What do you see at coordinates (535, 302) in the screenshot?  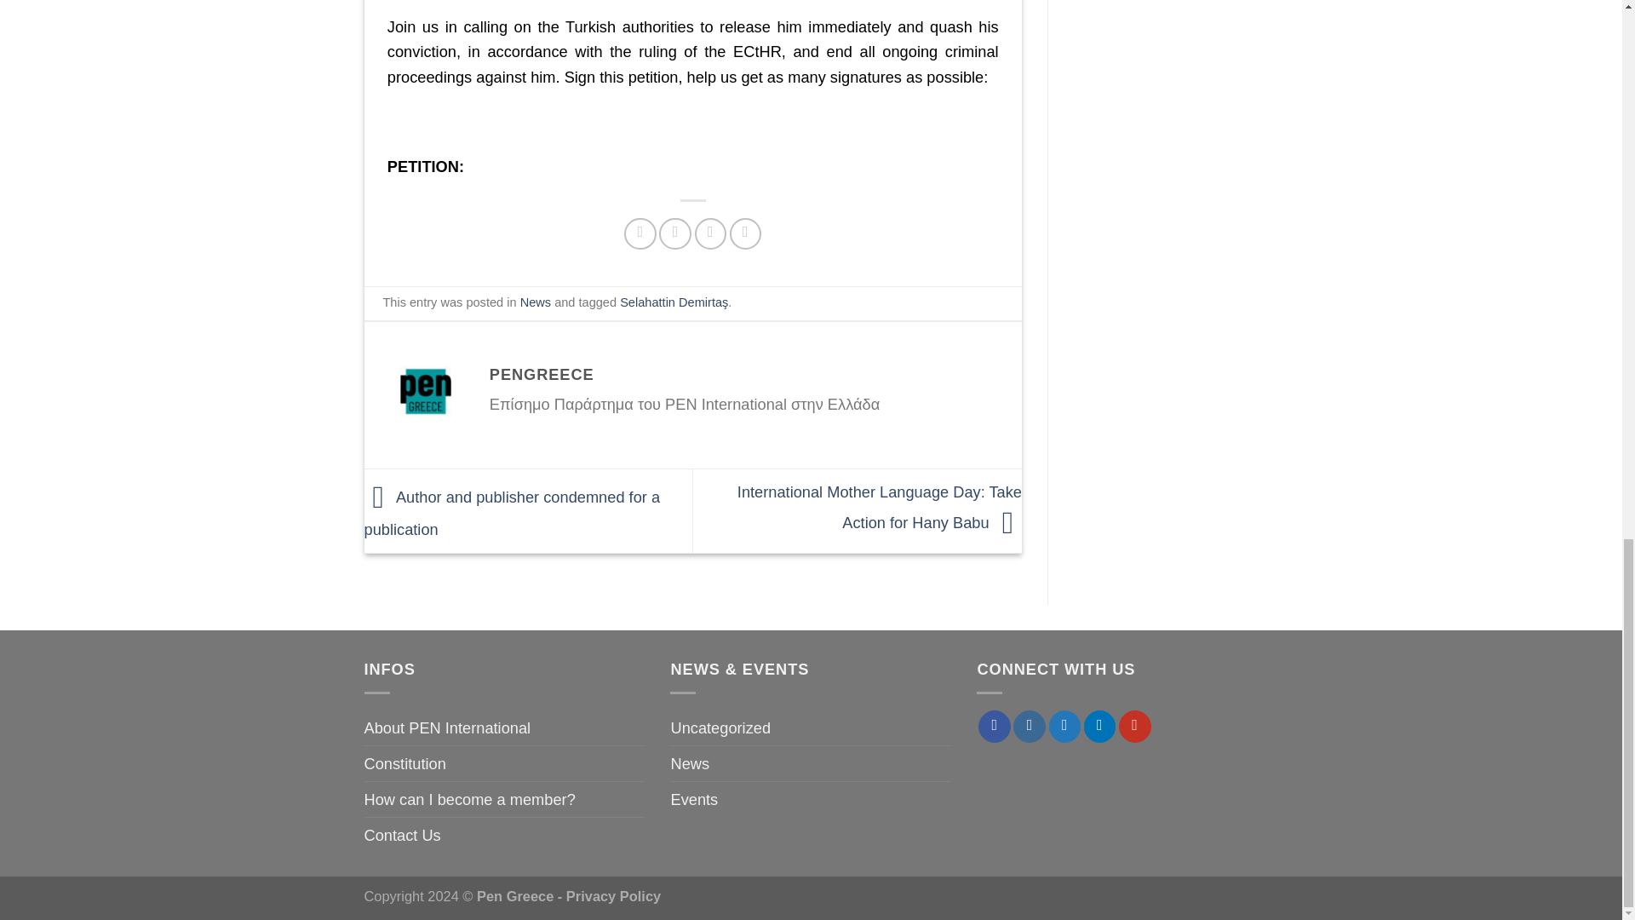 I see `News` at bounding box center [535, 302].